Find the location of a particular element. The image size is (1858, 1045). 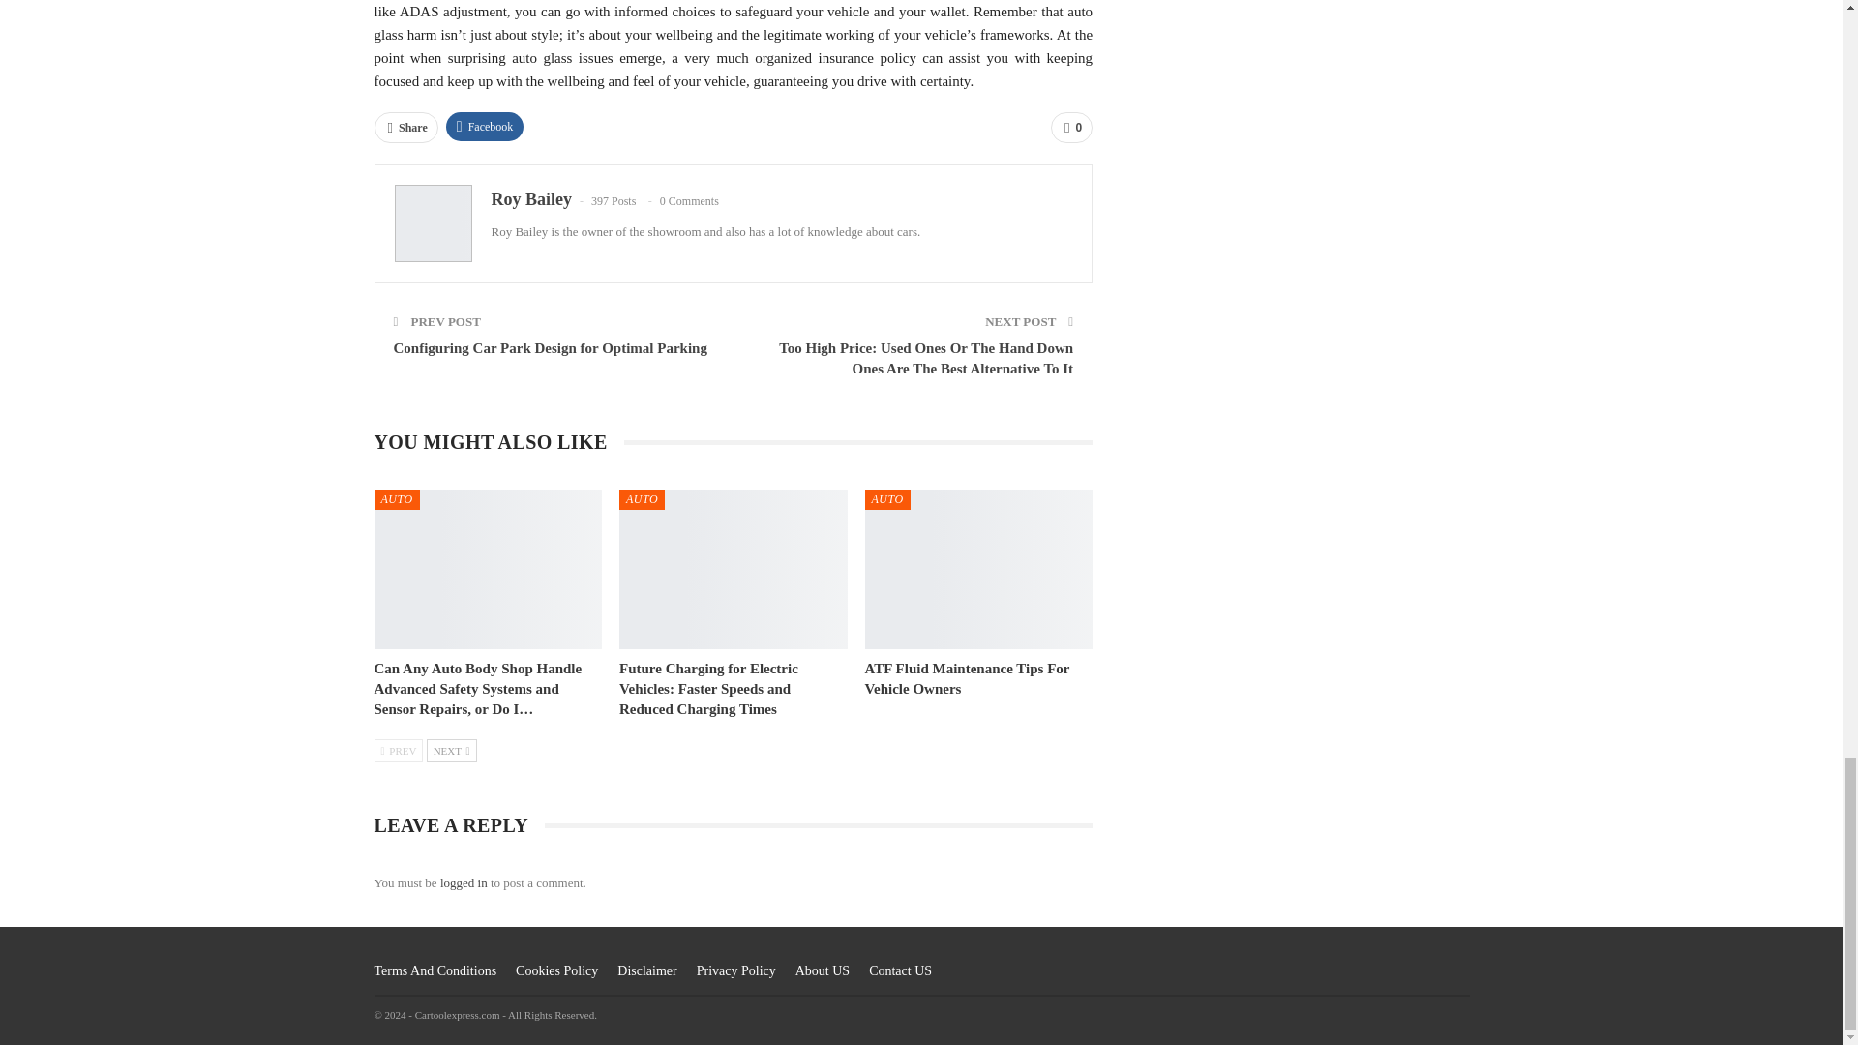

0 is located at coordinates (1071, 127).